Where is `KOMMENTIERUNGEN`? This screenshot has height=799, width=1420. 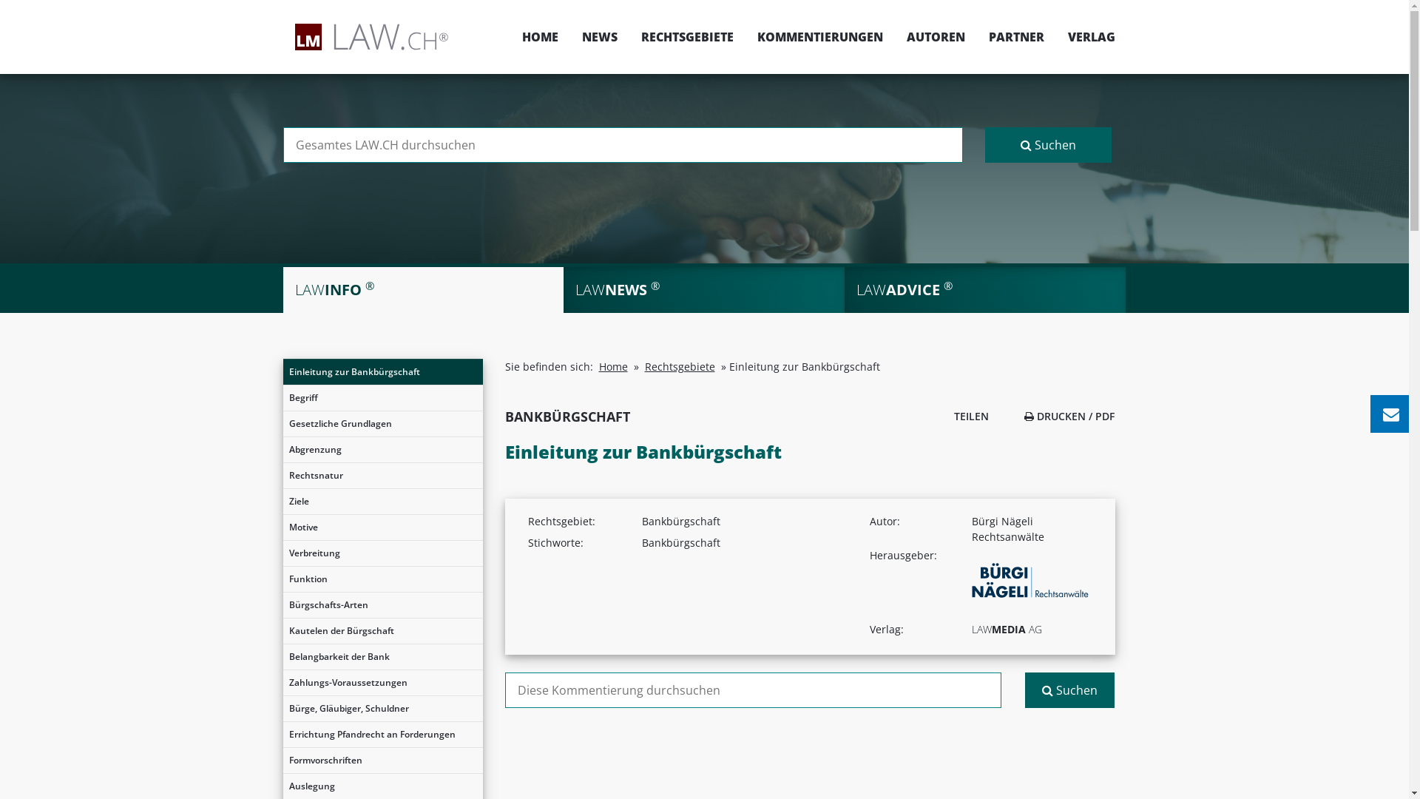
KOMMENTIERUNGEN is located at coordinates (820, 37).